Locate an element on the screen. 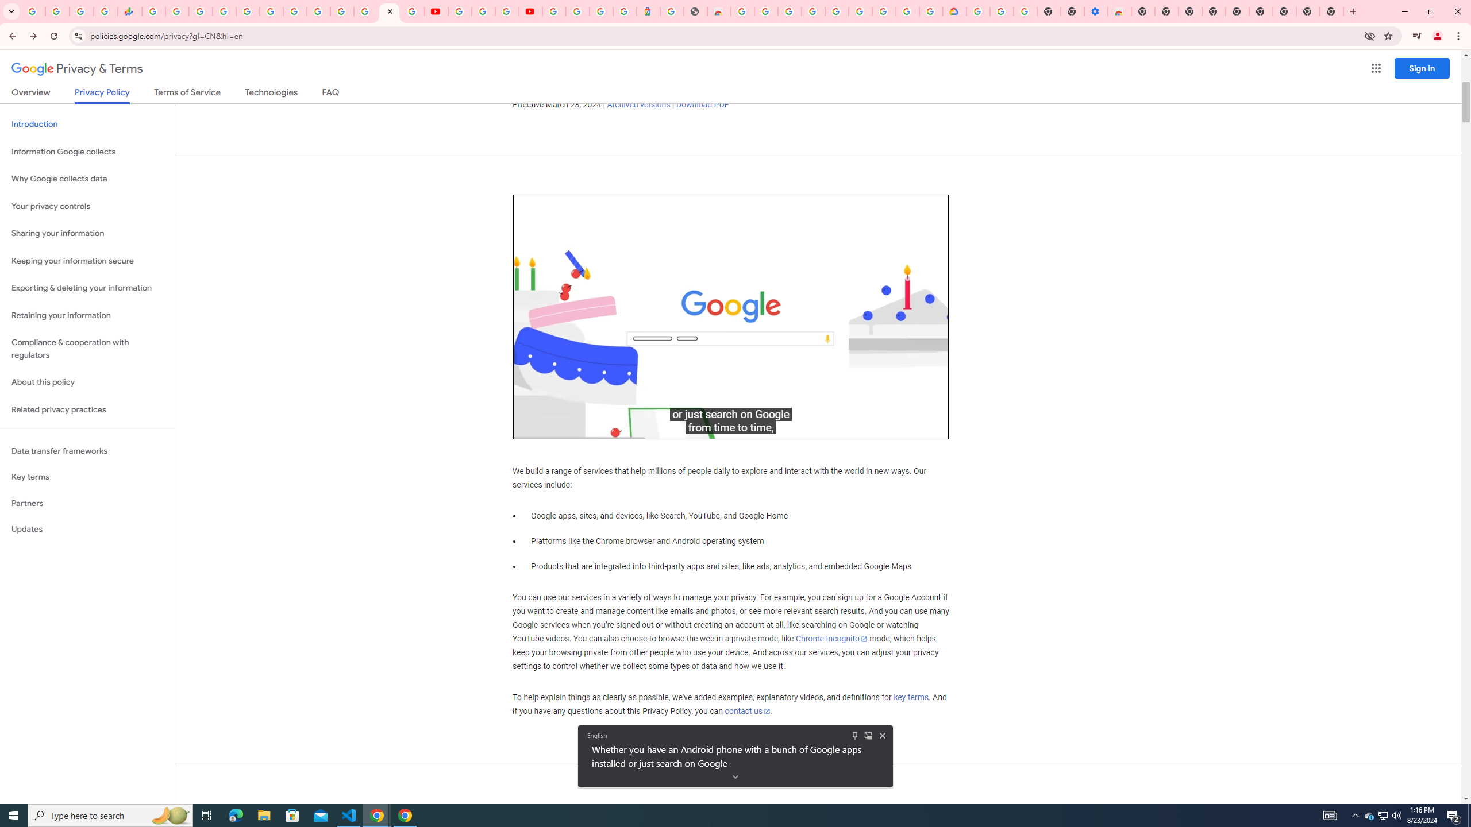  key terms is located at coordinates (910, 698).